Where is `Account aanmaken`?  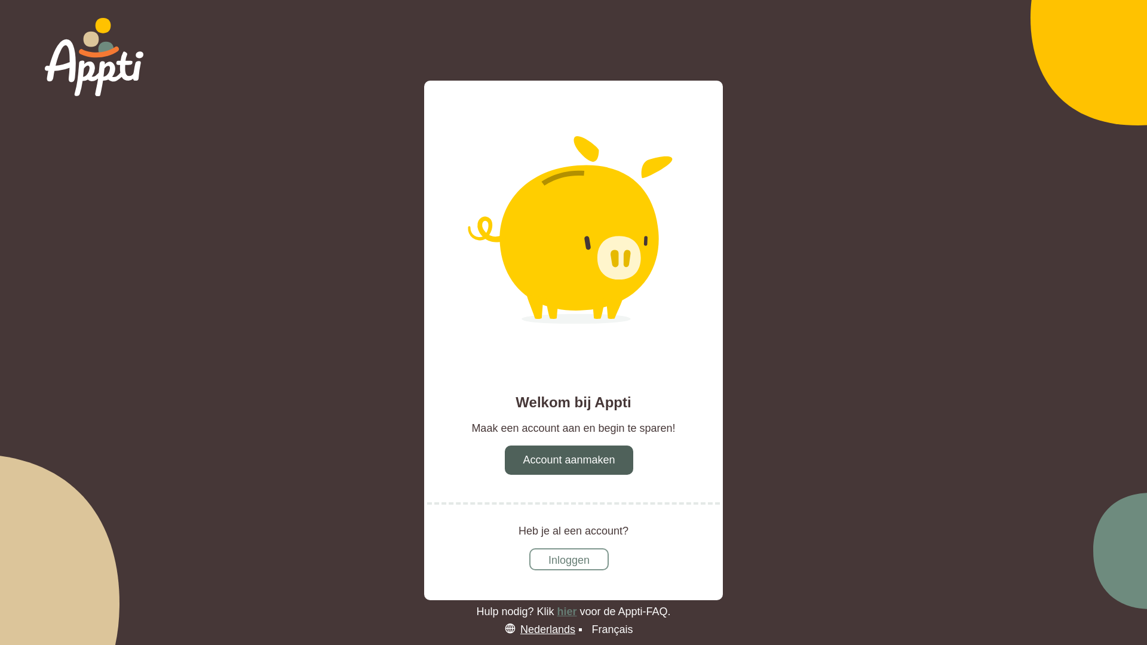
Account aanmaken is located at coordinates (569, 460).